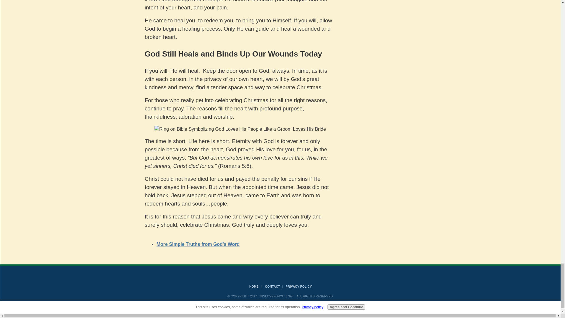 The height and width of the screenshot is (318, 565). I want to click on HOME, so click(254, 286).